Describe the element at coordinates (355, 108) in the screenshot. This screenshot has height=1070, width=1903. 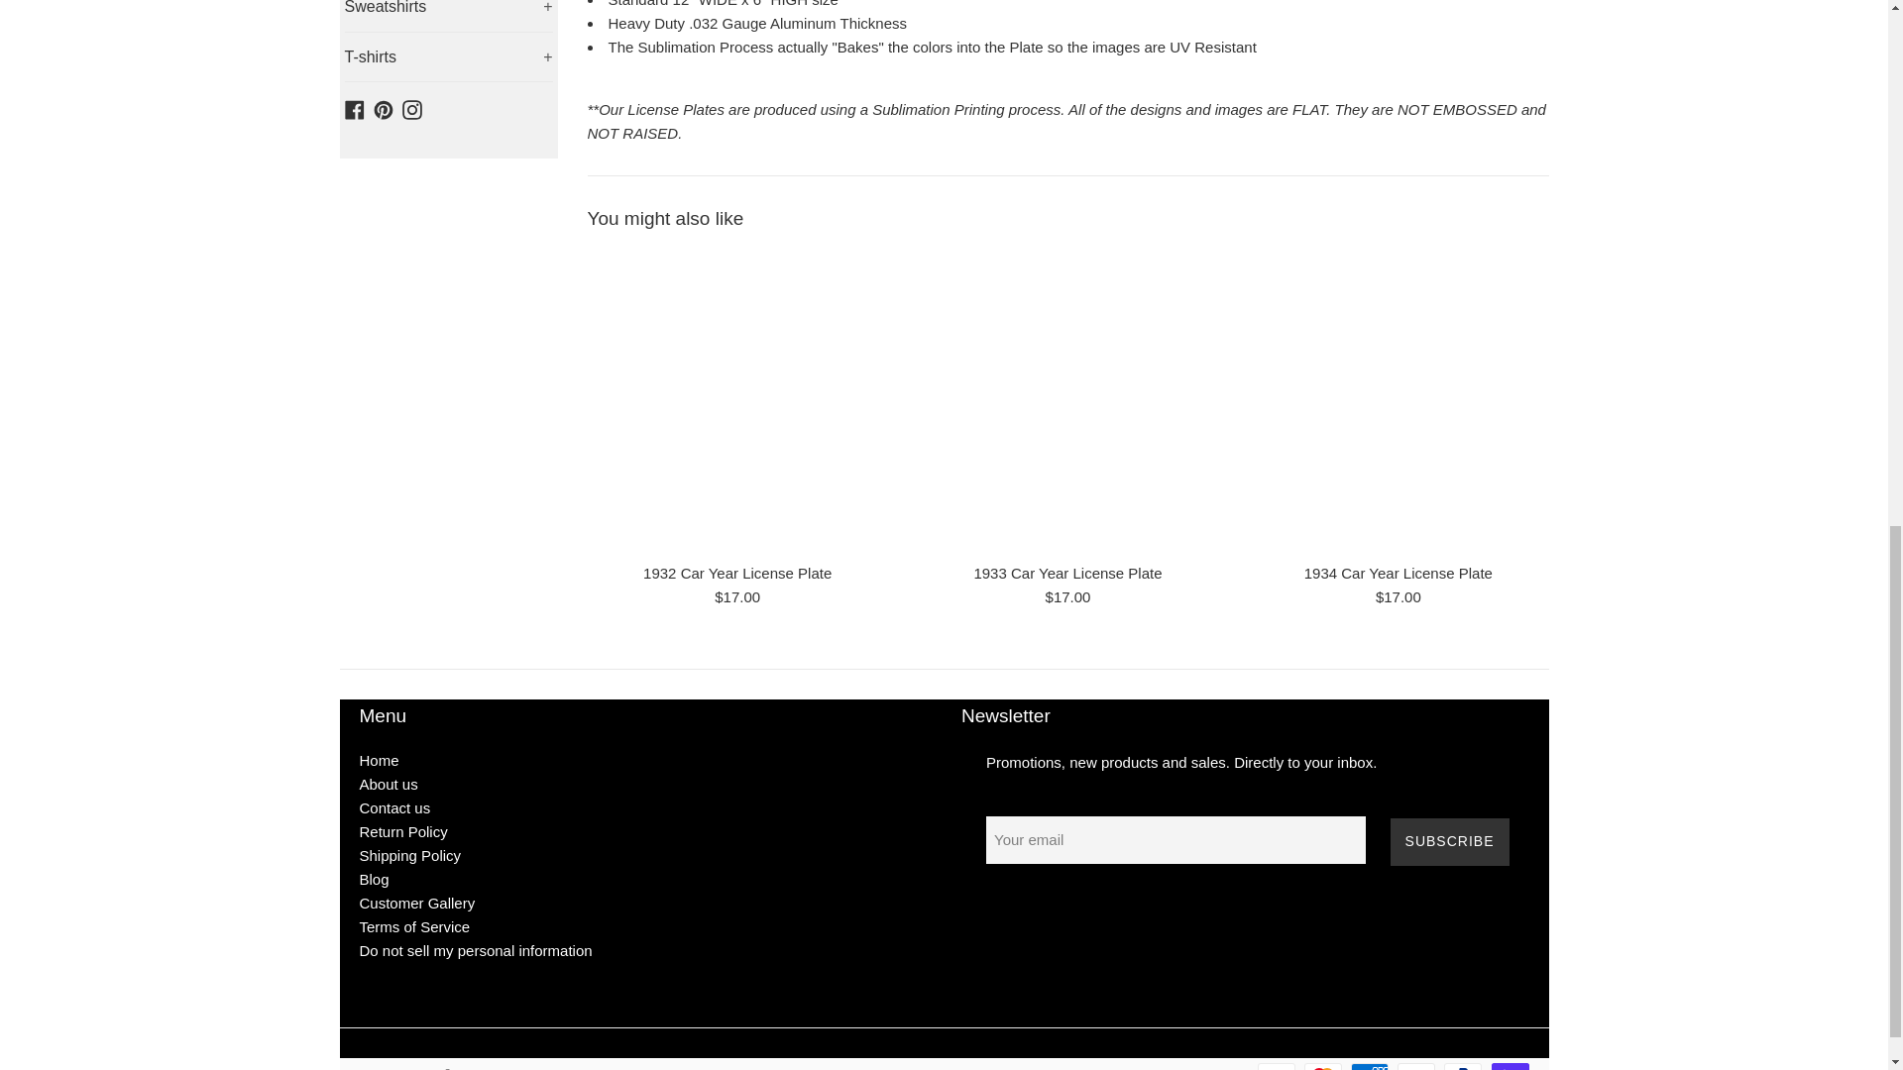
I see `Automotive Vintage on Facebook` at that location.